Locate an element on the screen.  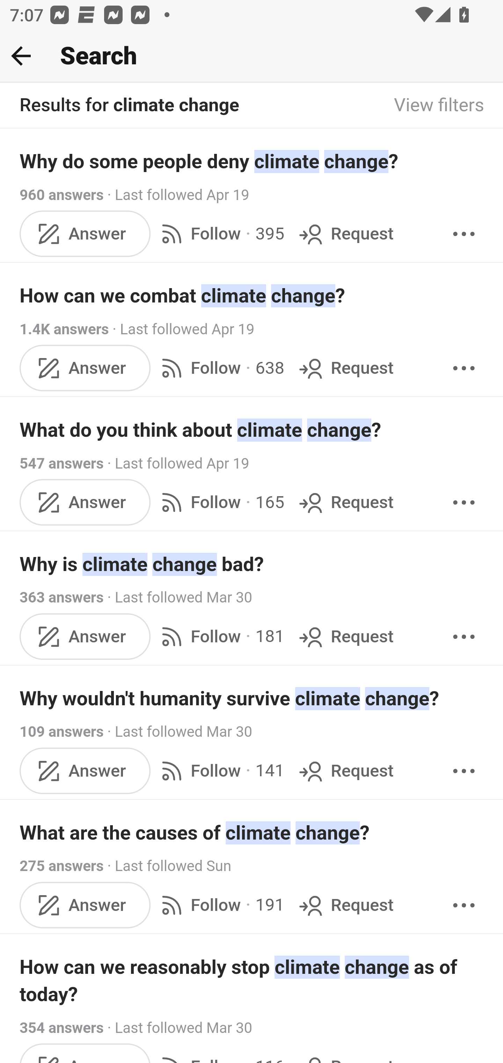
1.4K answers 1.4K  answers is located at coordinates (65, 329).